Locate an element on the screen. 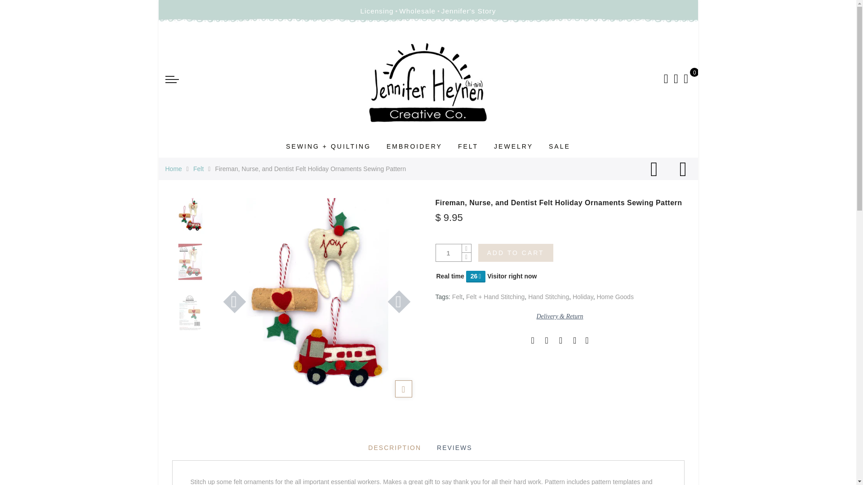 This screenshot has height=485, width=863. Licensing is located at coordinates (377, 11).